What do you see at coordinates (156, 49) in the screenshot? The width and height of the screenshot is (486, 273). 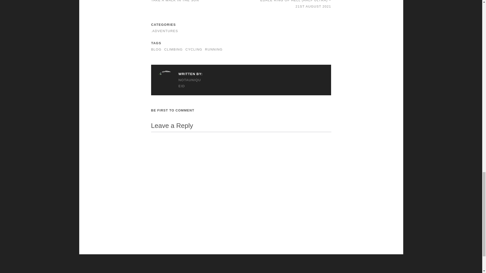 I see `BLOG` at bounding box center [156, 49].